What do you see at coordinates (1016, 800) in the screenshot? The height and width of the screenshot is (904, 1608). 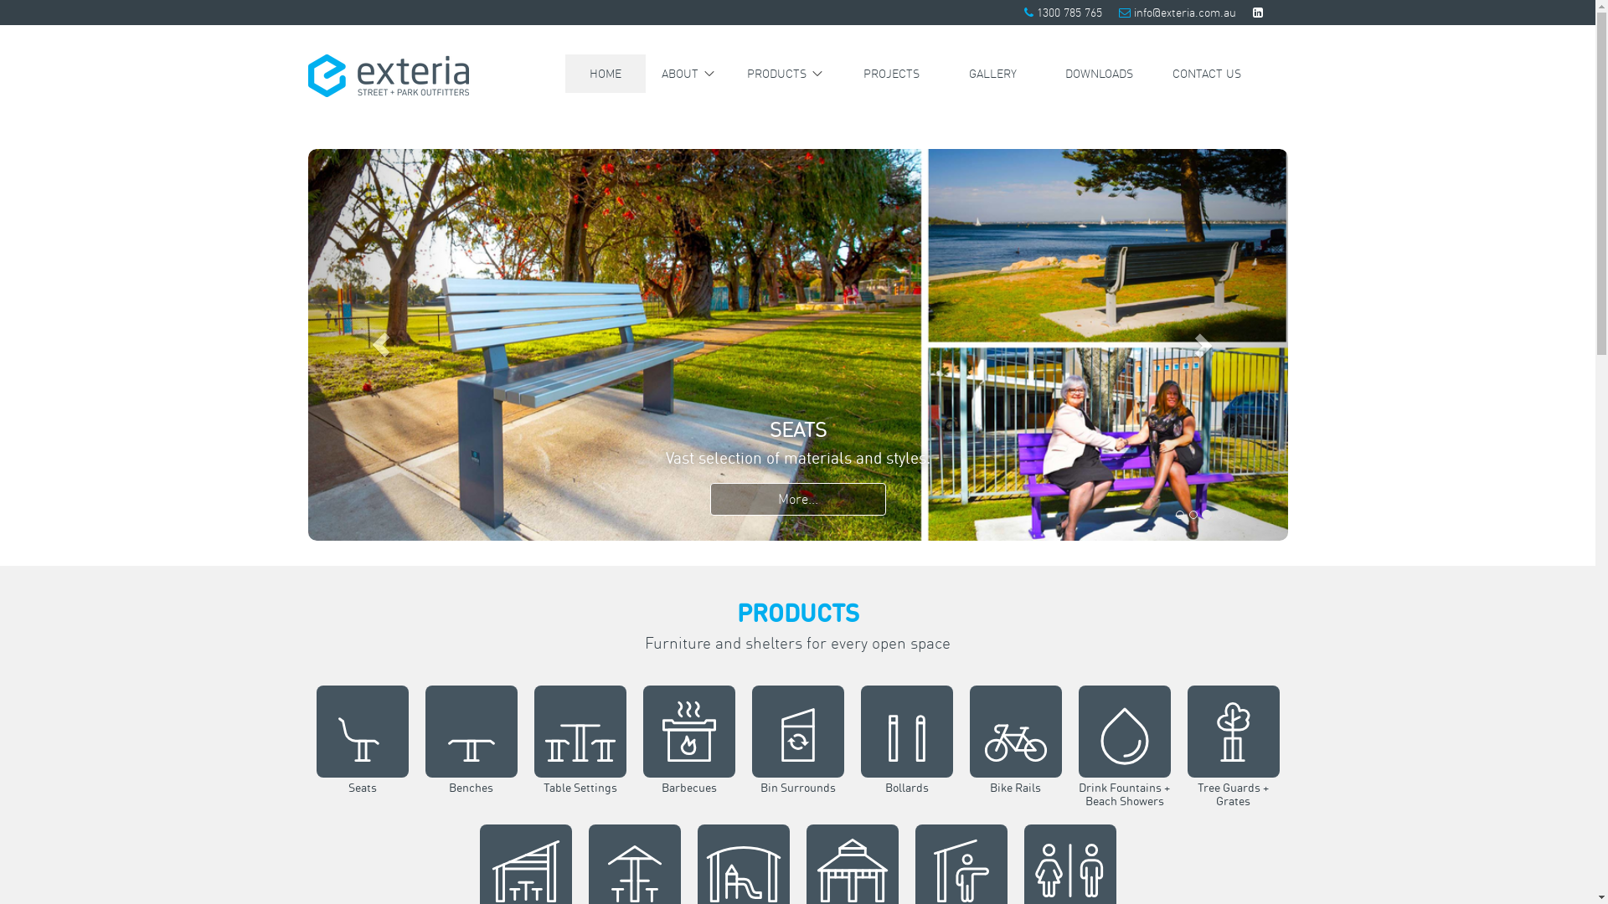 I see `Bike Rails` at bounding box center [1016, 800].